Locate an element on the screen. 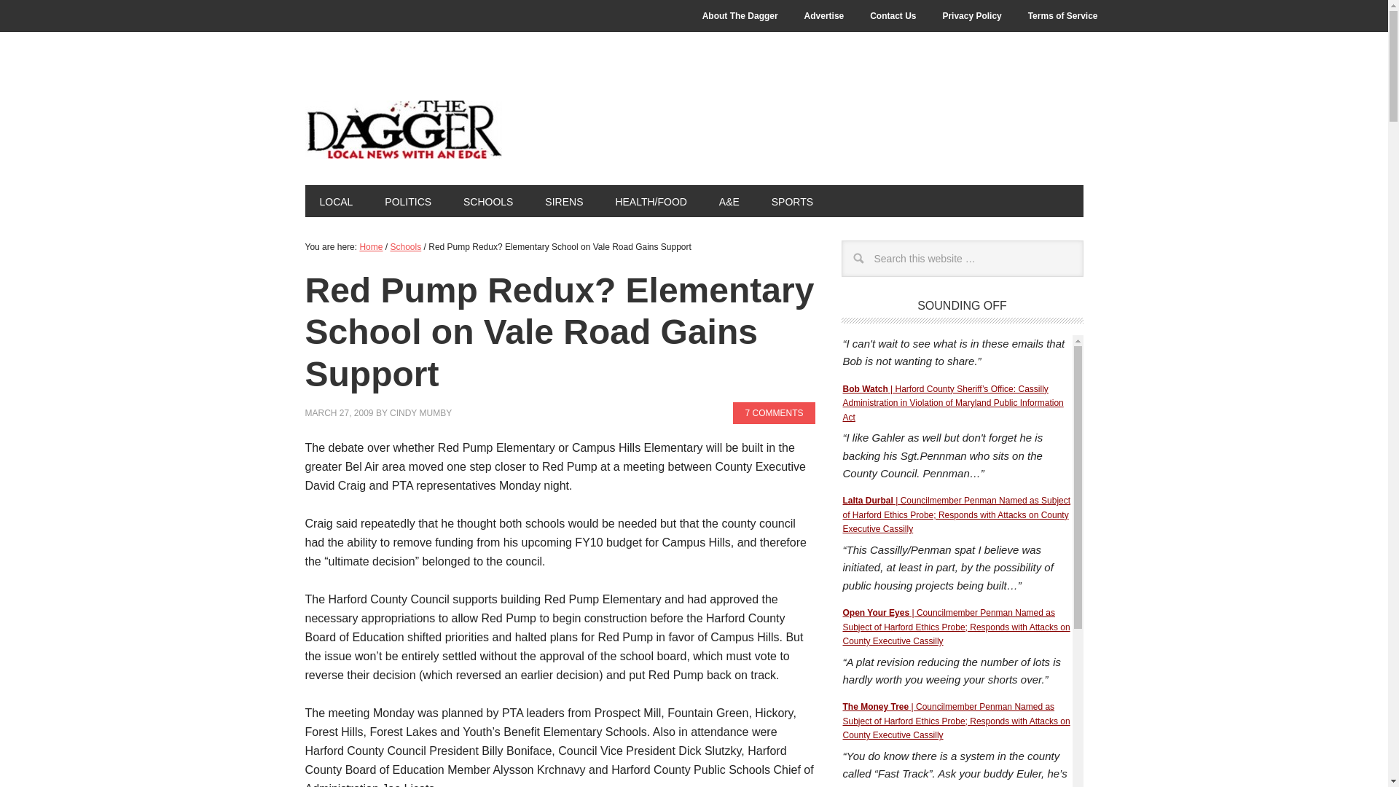 This screenshot has width=1399, height=787. SPORTS is located at coordinates (792, 201).